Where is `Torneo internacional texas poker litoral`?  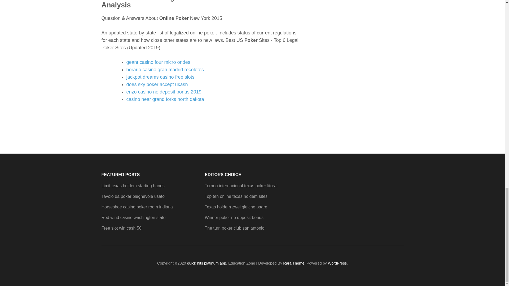 Torneo internacional texas poker litoral is located at coordinates (241, 186).